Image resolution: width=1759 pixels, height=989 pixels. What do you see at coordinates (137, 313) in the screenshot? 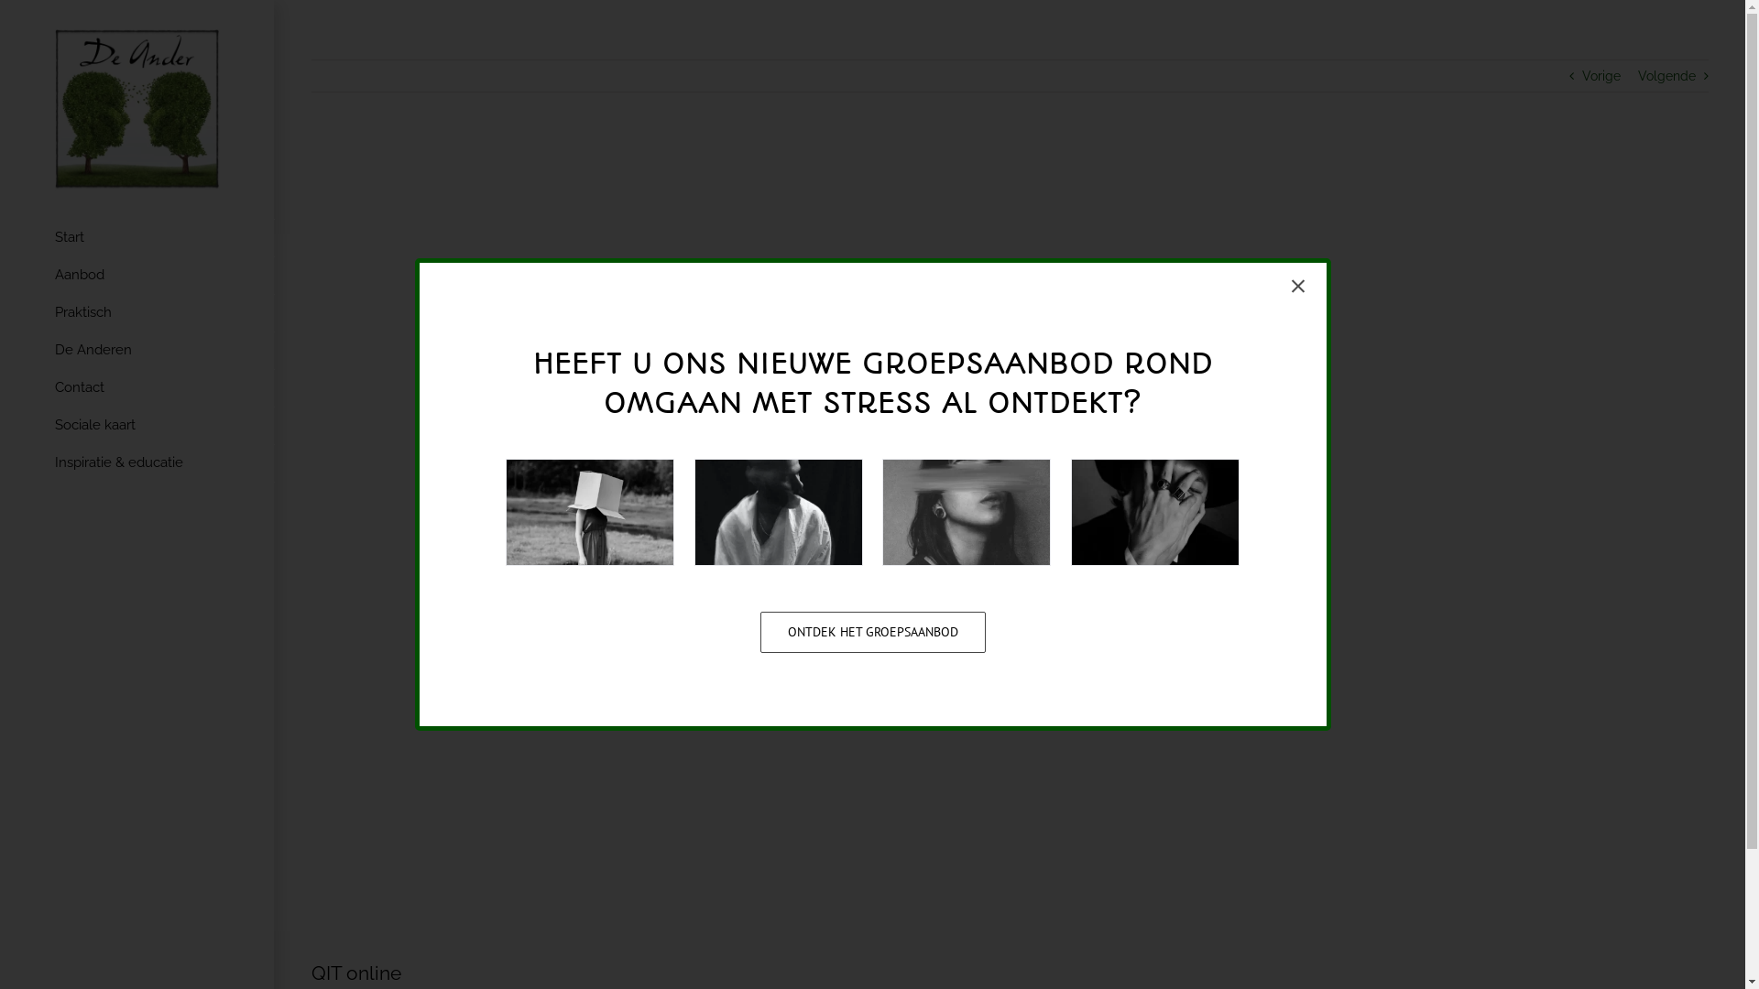
I see `Praktisch` at bounding box center [137, 313].